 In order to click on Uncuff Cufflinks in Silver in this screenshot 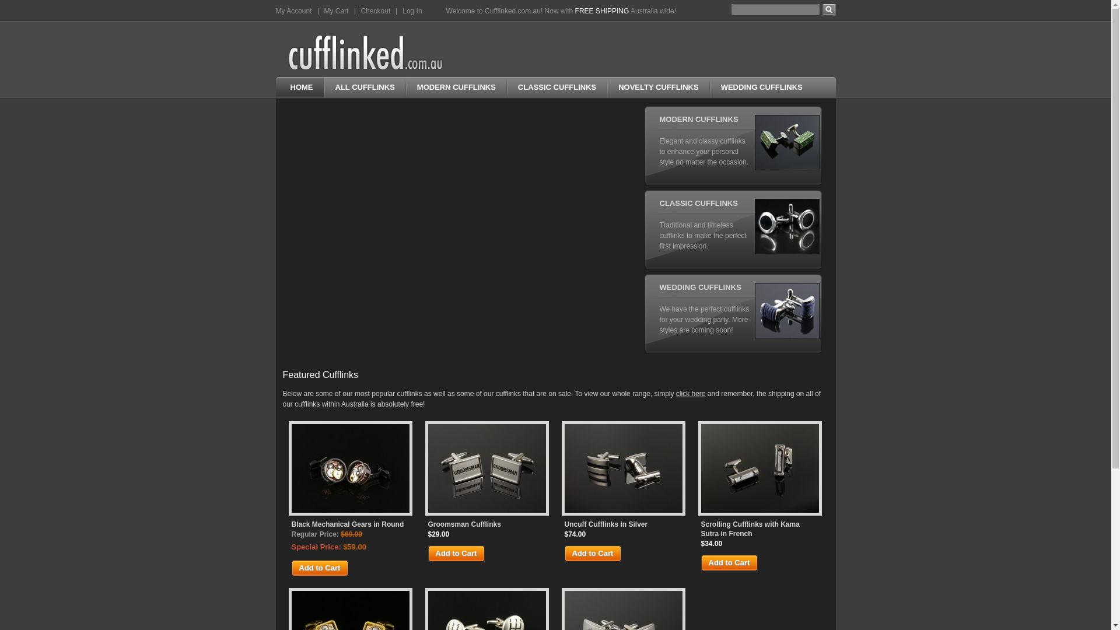, I will do `click(623, 469)`.